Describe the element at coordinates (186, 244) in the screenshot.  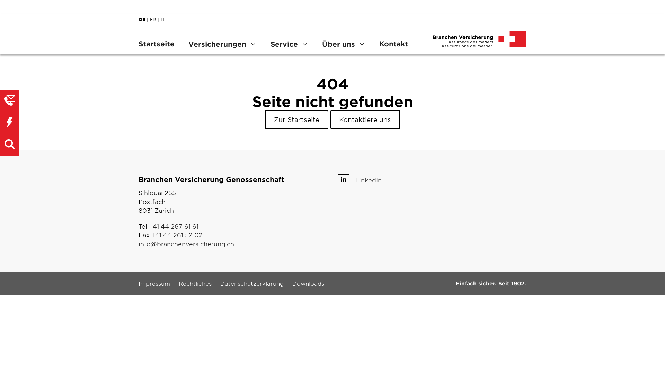
I see `info@branchenversicherung.ch` at that location.